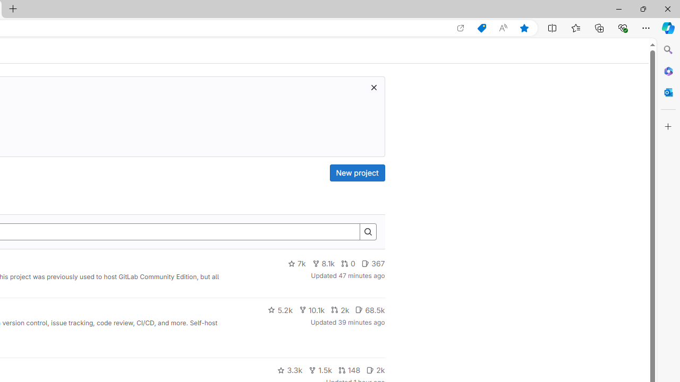 Image resolution: width=680 pixels, height=382 pixels. What do you see at coordinates (375, 370) in the screenshot?
I see `2k` at bounding box center [375, 370].